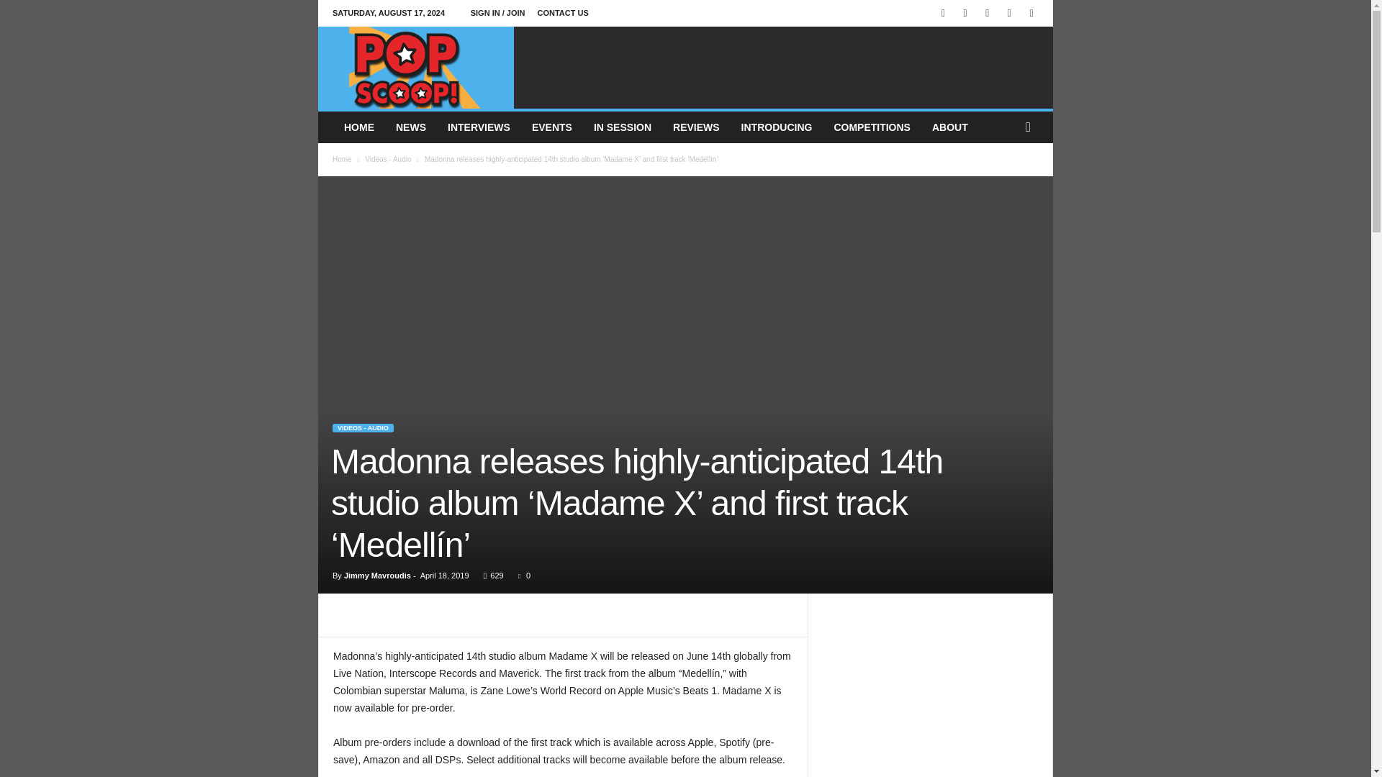 Image resolution: width=1382 pixels, height=777 pixels. Describe the element at coordinates (358, 127) in the screenshot. I see `HOME` at that location.